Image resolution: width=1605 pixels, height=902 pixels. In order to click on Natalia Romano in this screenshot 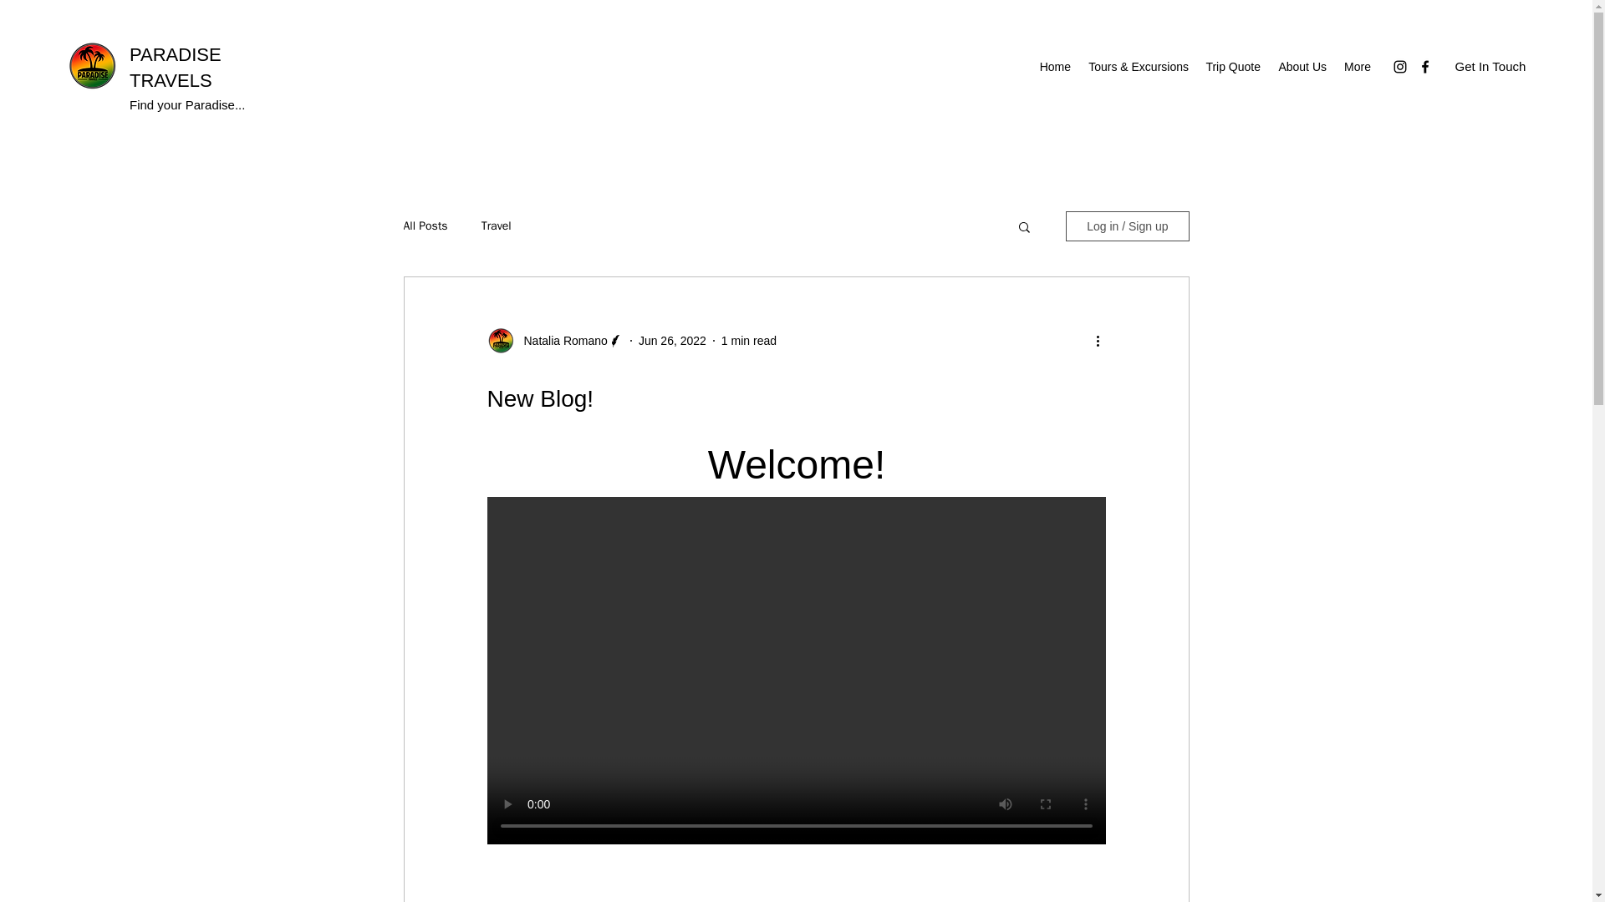, I will do `click(560, 341)`.